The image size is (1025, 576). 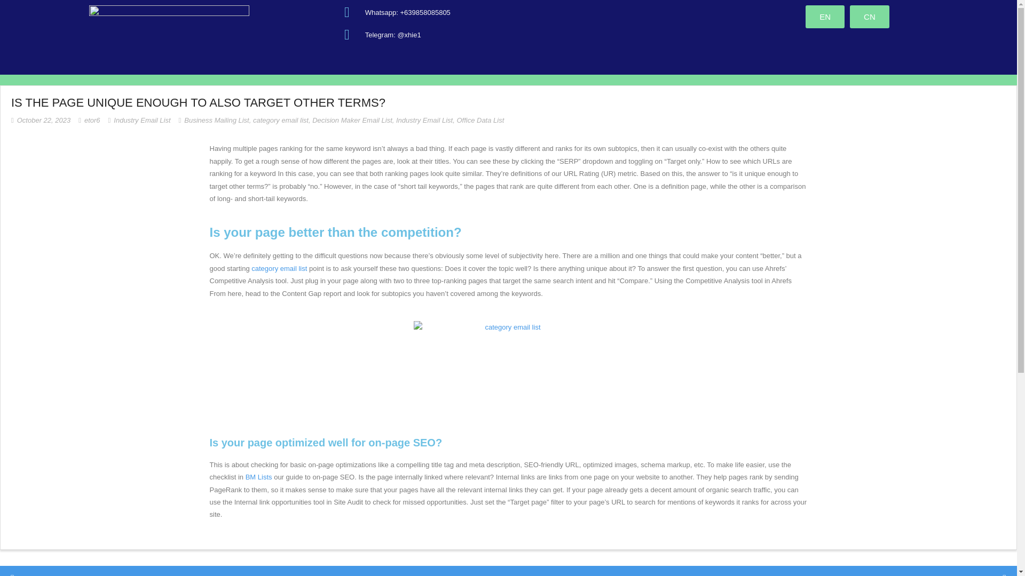 What do you see at coordinates (281, 121) in the screenshot?
I see `category email list` at bounding box center [281, 121].